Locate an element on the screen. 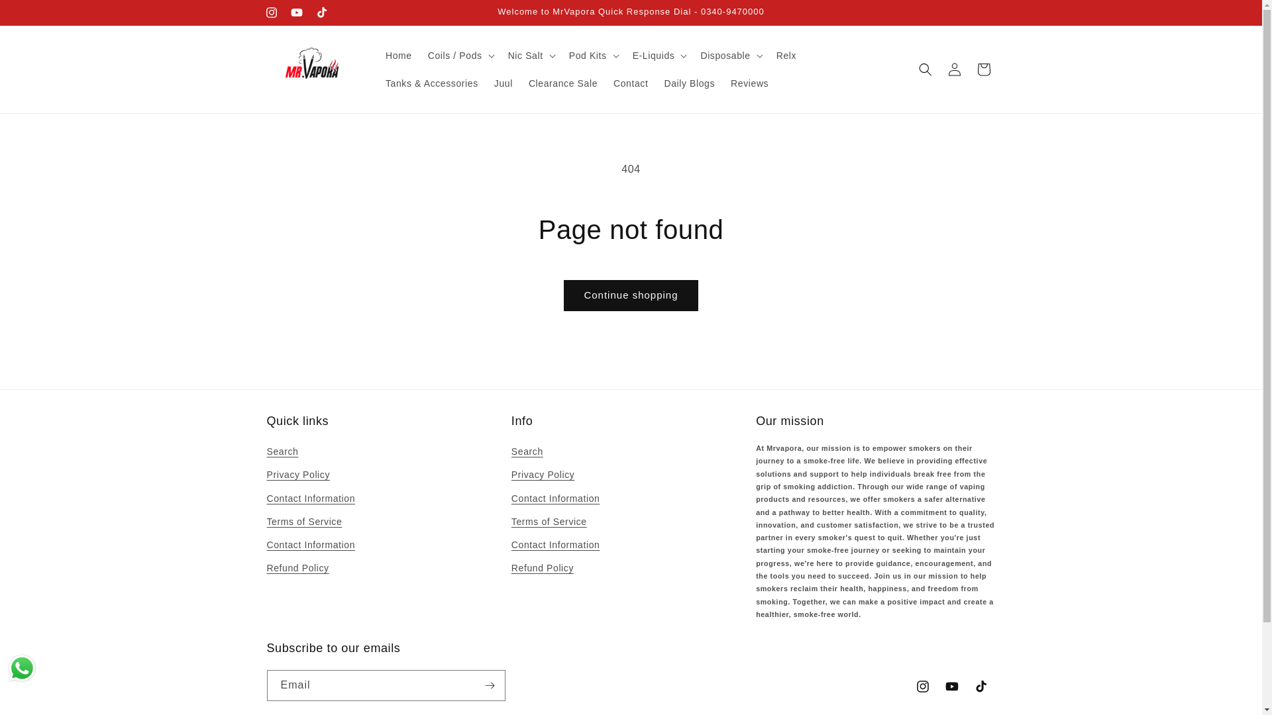 The image size is (1272, 715). Instagram is located at coordinates (270, 12).